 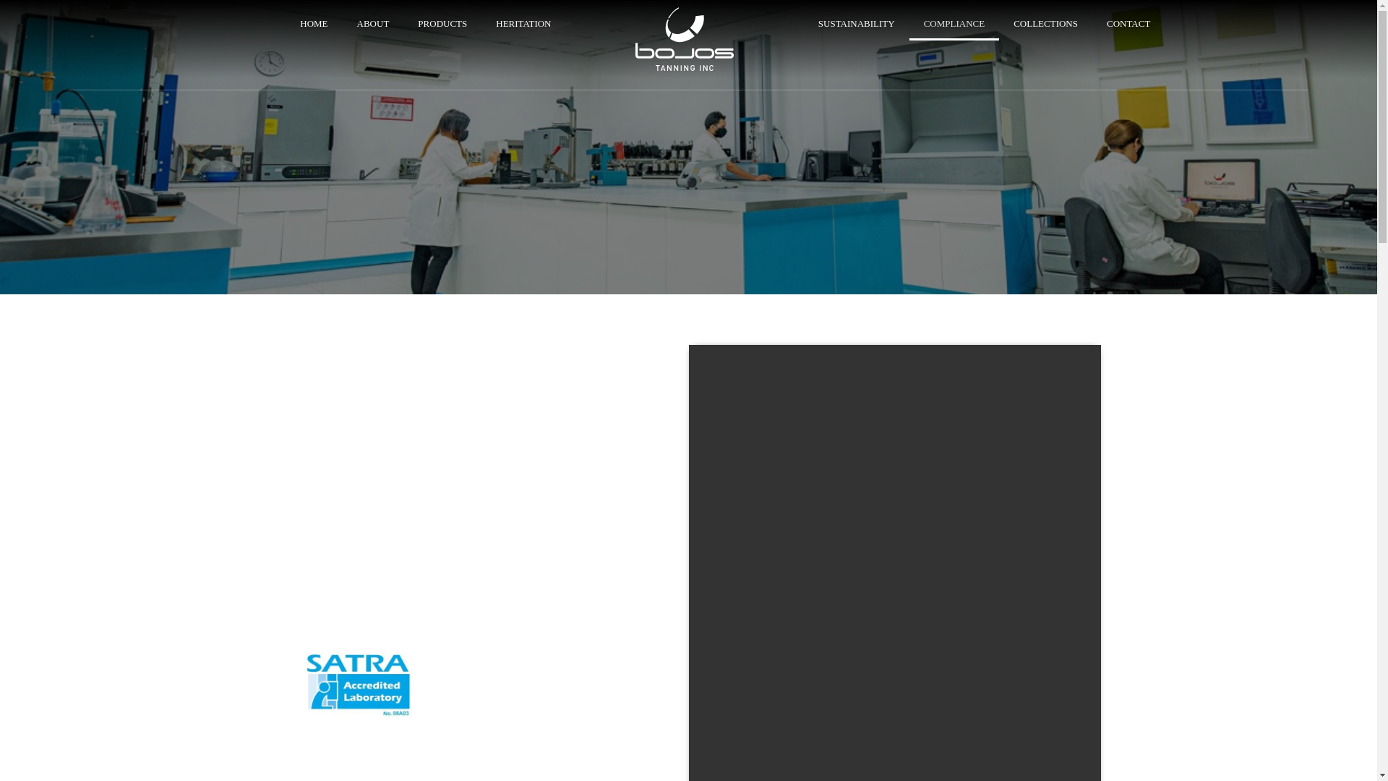 I want to click on ABOUT, so click(x=373, y=23).